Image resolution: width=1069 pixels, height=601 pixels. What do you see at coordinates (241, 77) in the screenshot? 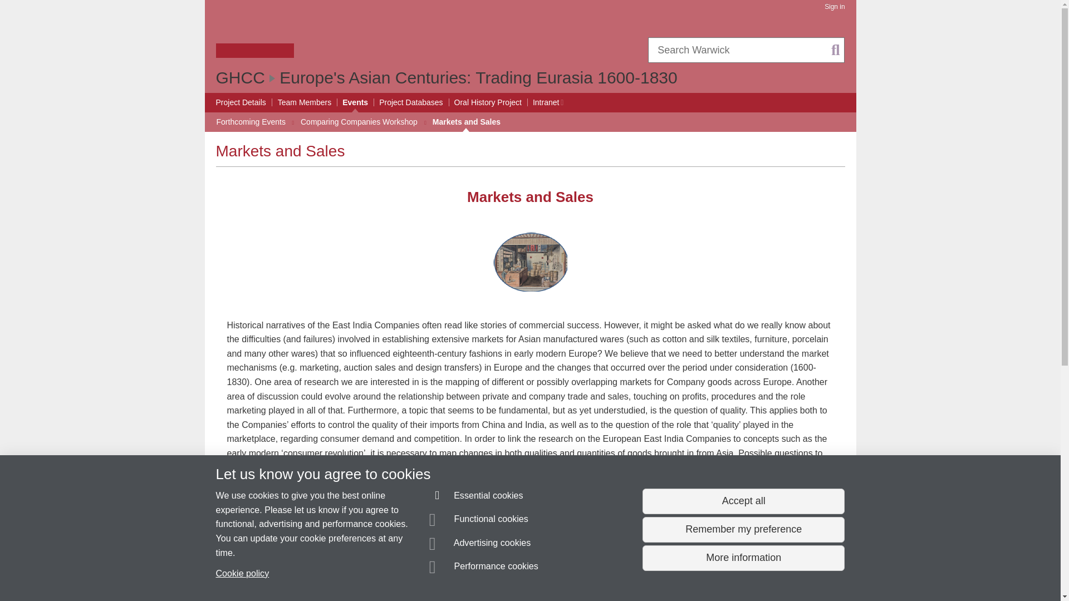
I see `GHCC home page` at bounding box center [241, 77].